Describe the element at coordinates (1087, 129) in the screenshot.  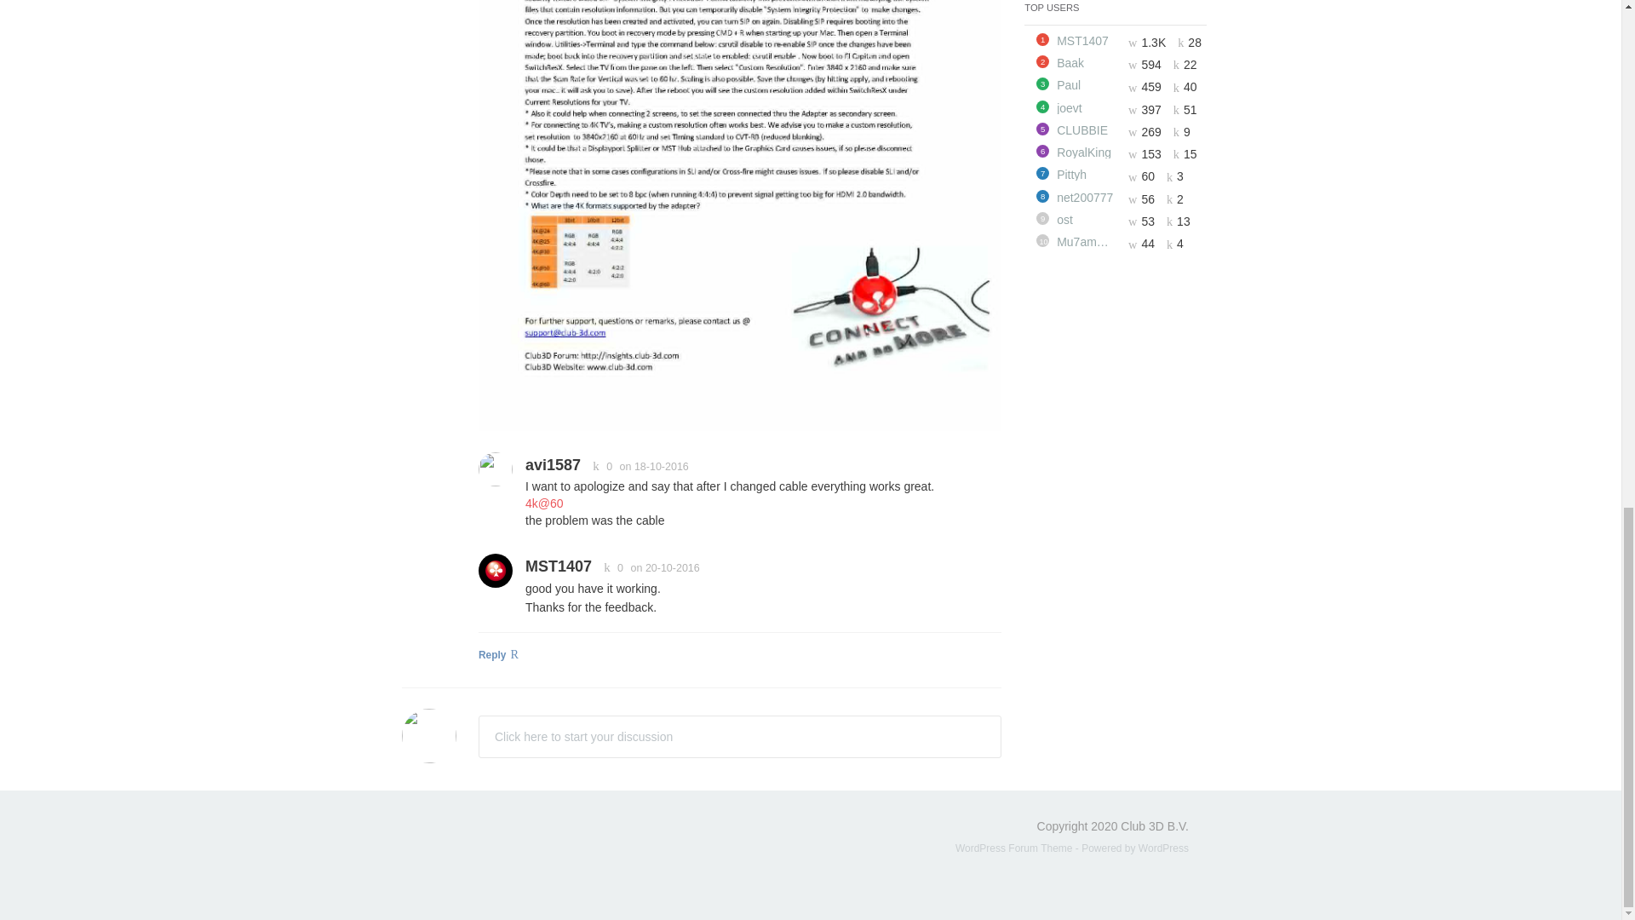
I see `CLUBBIE` at that location.